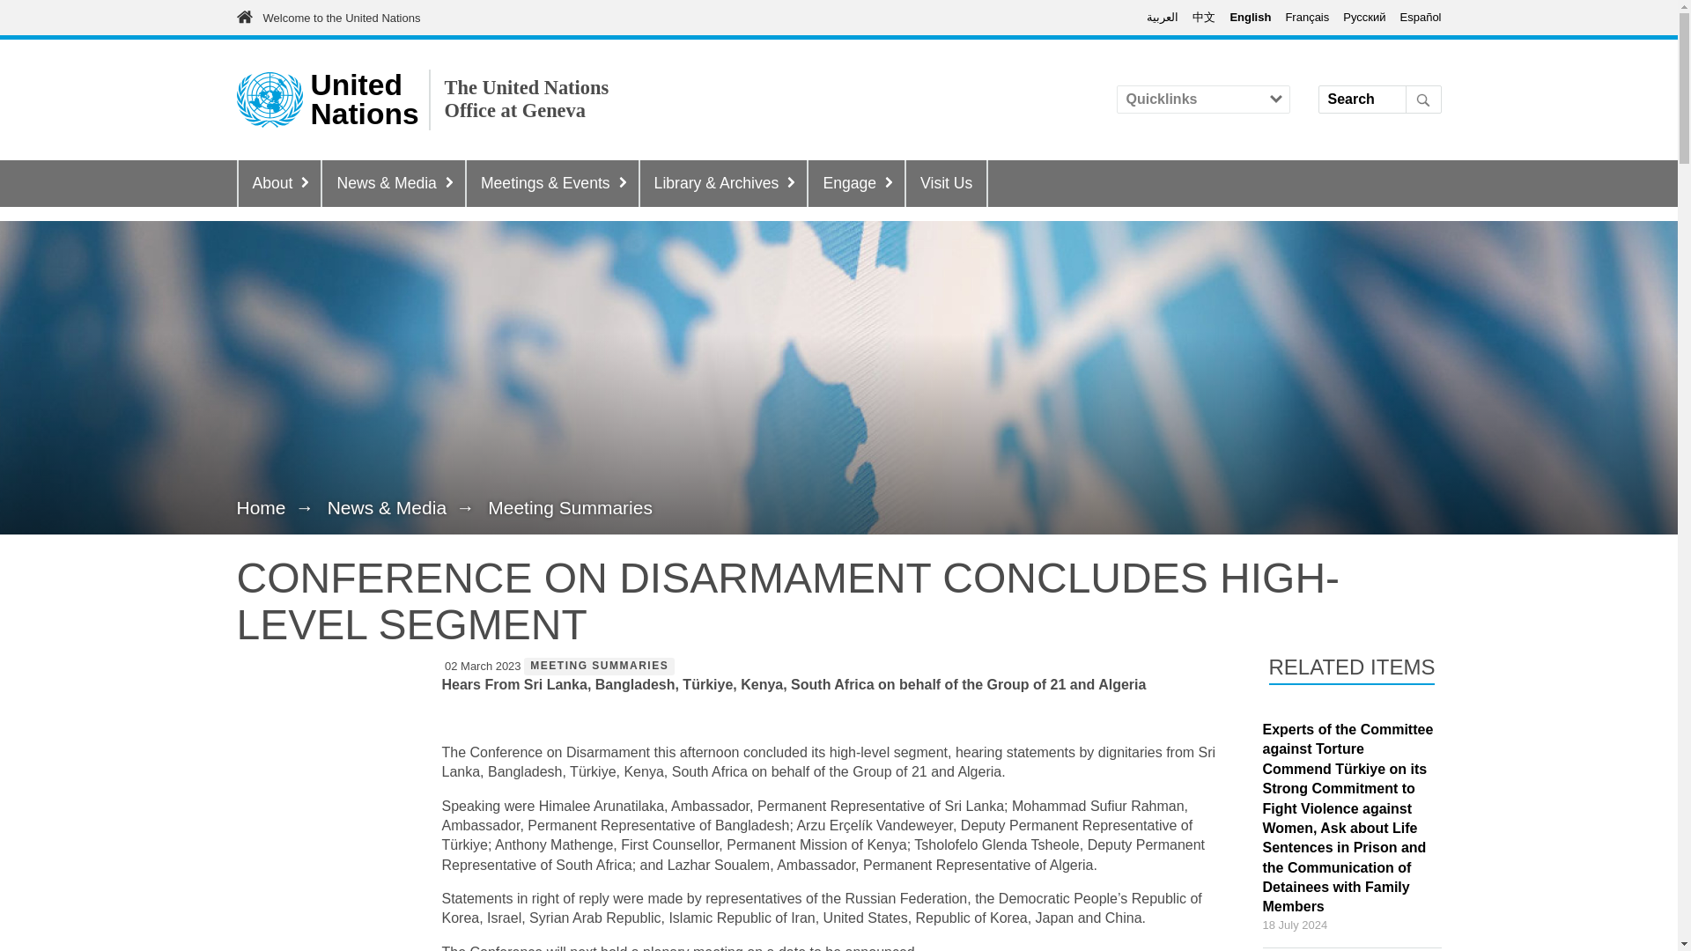 The width and height of the screenshot is (1691, 951). Describe the element at coordinates (340, 18) in the screenshot. I see `Welcome to the United Nations` at that location.